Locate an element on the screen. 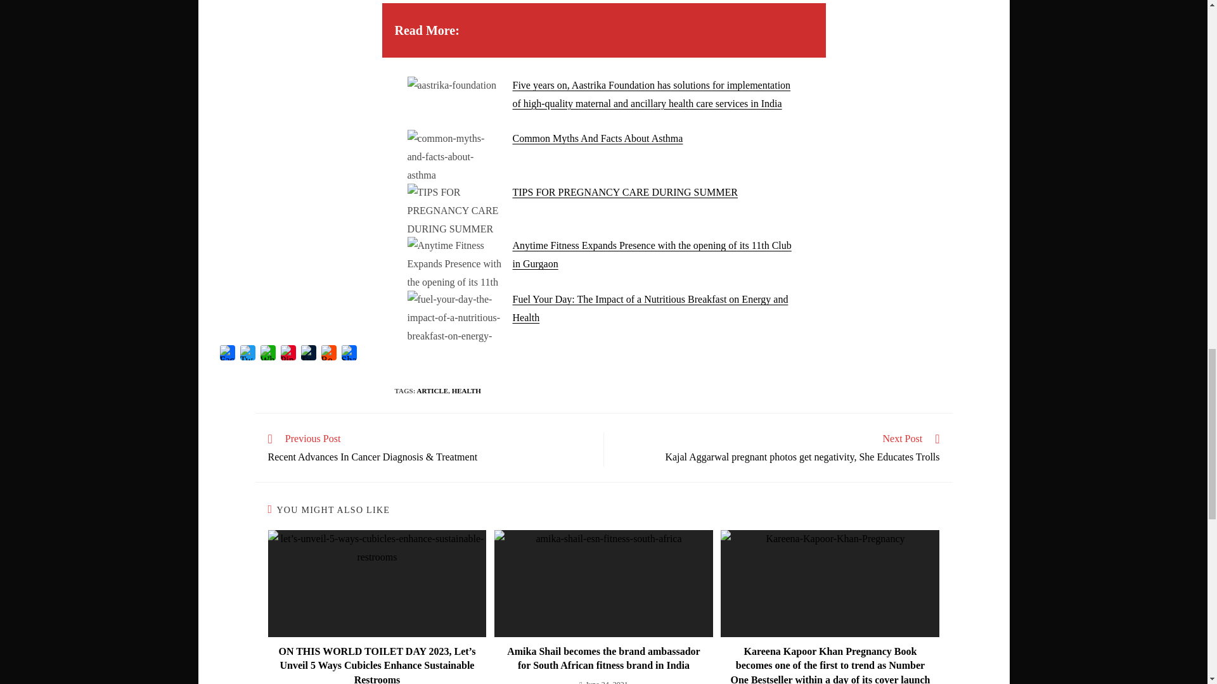  Twitter is located at coordinates (247, 353).